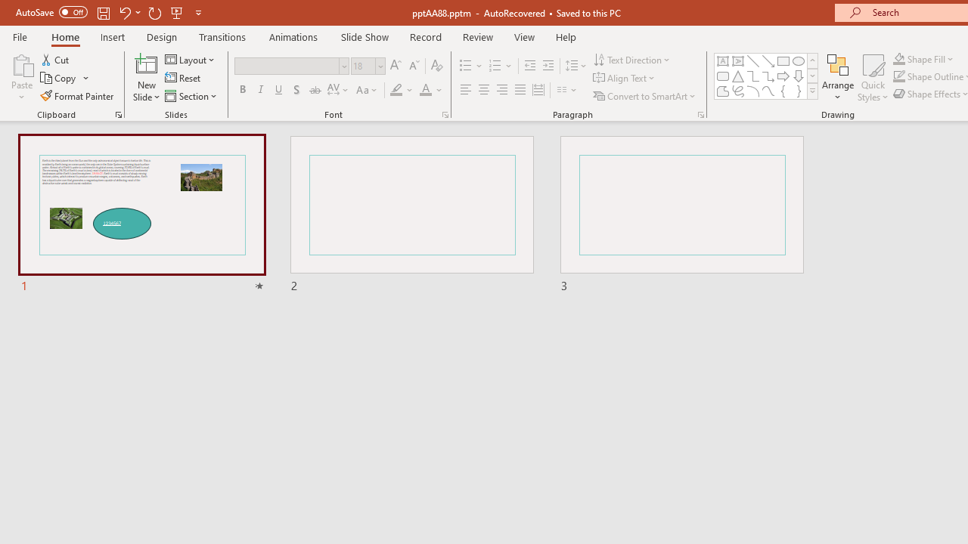  I want to click on Line Arrow, so click(768, 60).